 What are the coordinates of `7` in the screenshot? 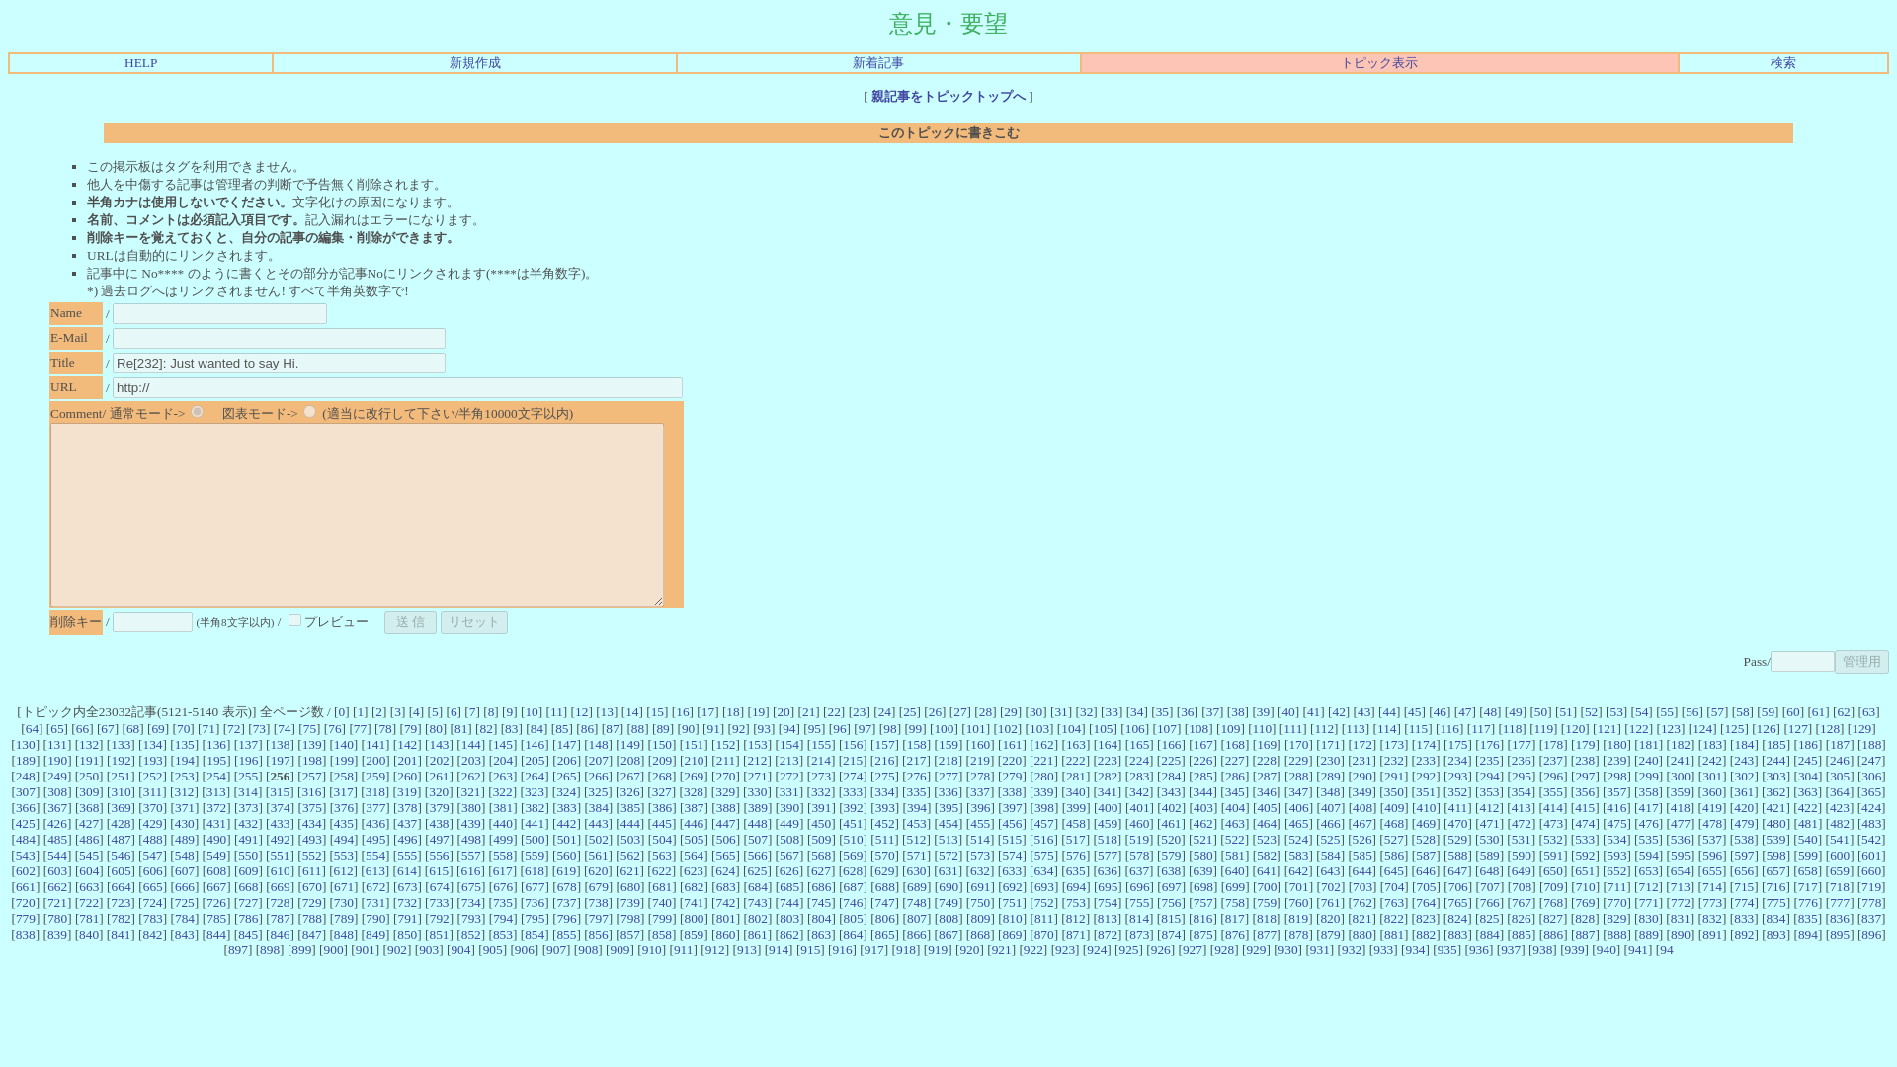 It's located at (472, 711).